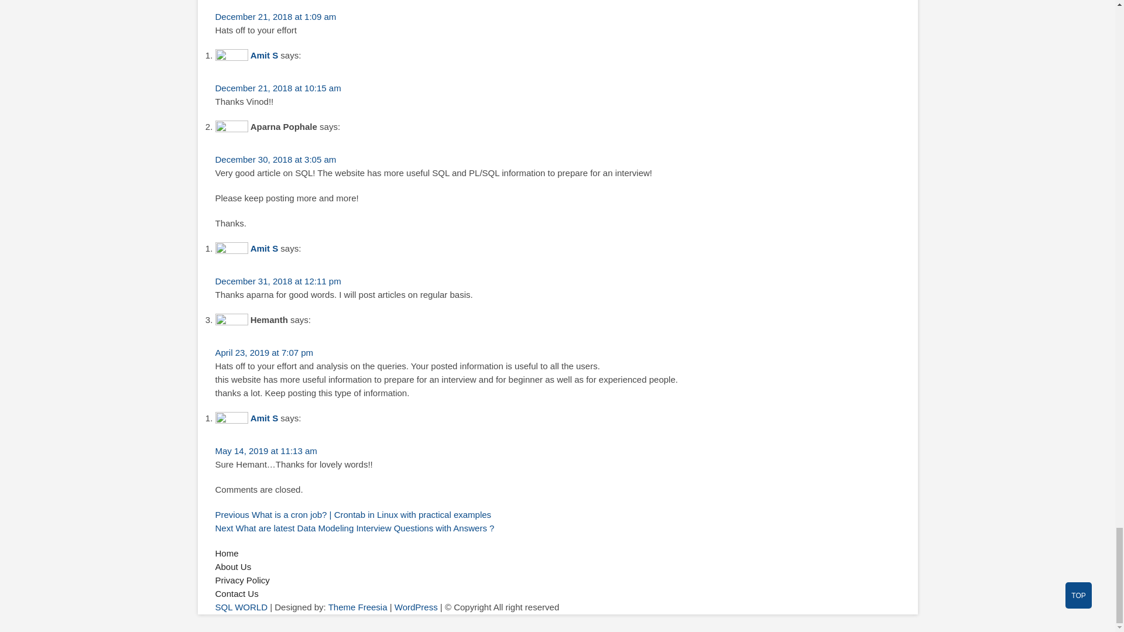 The image size is (1124, 632). What do you see at coordinates (241, 607) in the screenshot?
I see `SQL WORLD` at bounding box center [241, 607].